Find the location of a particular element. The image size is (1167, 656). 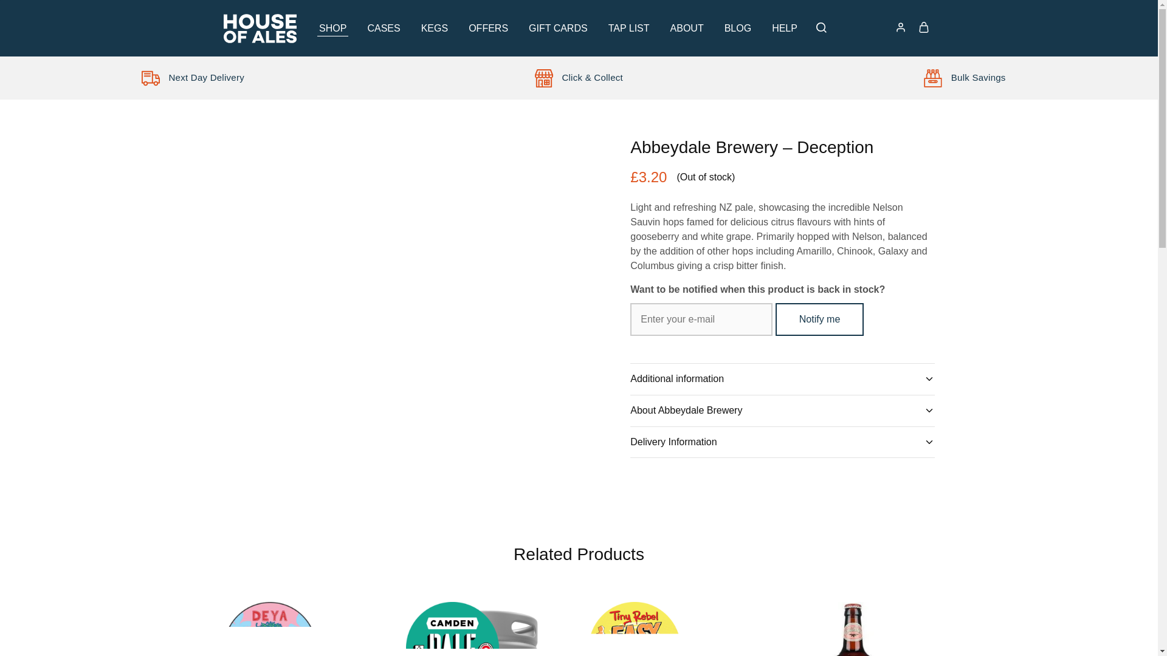

CASES is located at coordinates (383, 28).